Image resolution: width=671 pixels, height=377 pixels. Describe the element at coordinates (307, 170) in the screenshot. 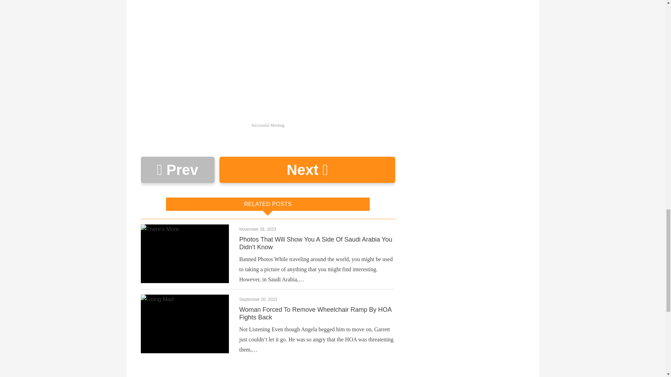

I see `Next` at that location.